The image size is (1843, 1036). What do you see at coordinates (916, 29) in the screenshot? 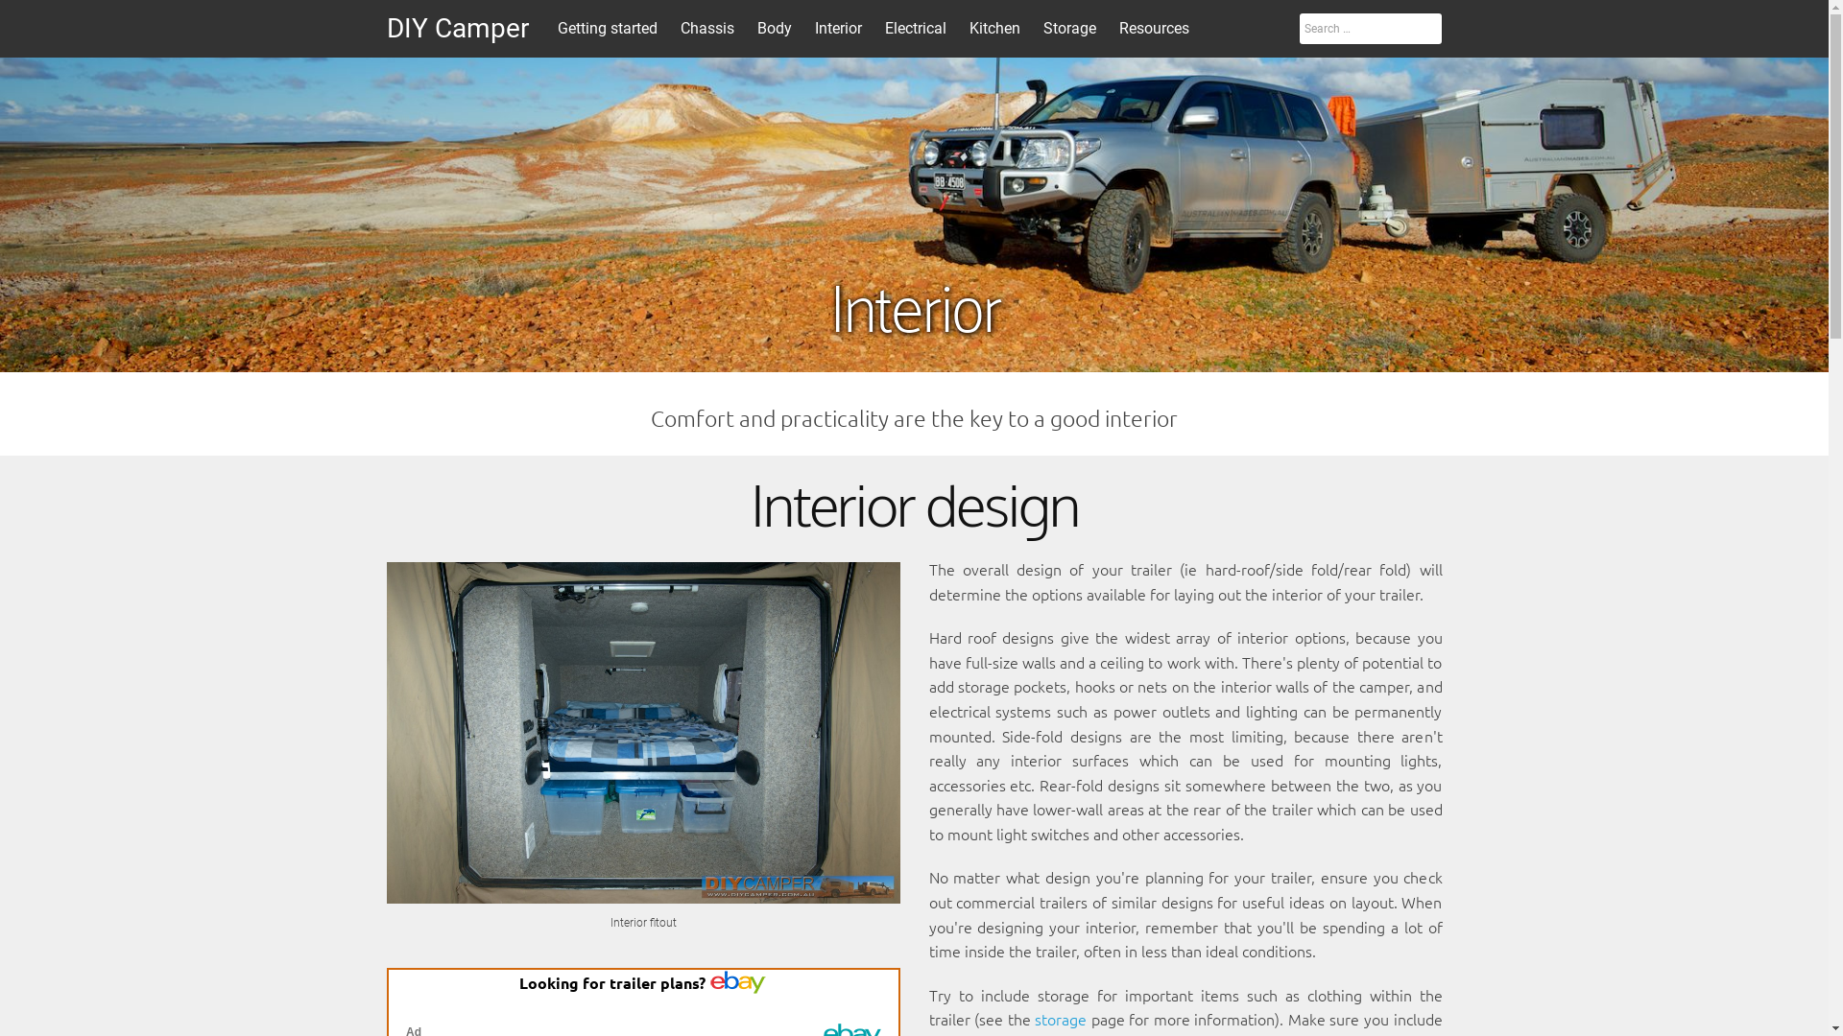
I see `Electrical` at bounding box center [916, 29].